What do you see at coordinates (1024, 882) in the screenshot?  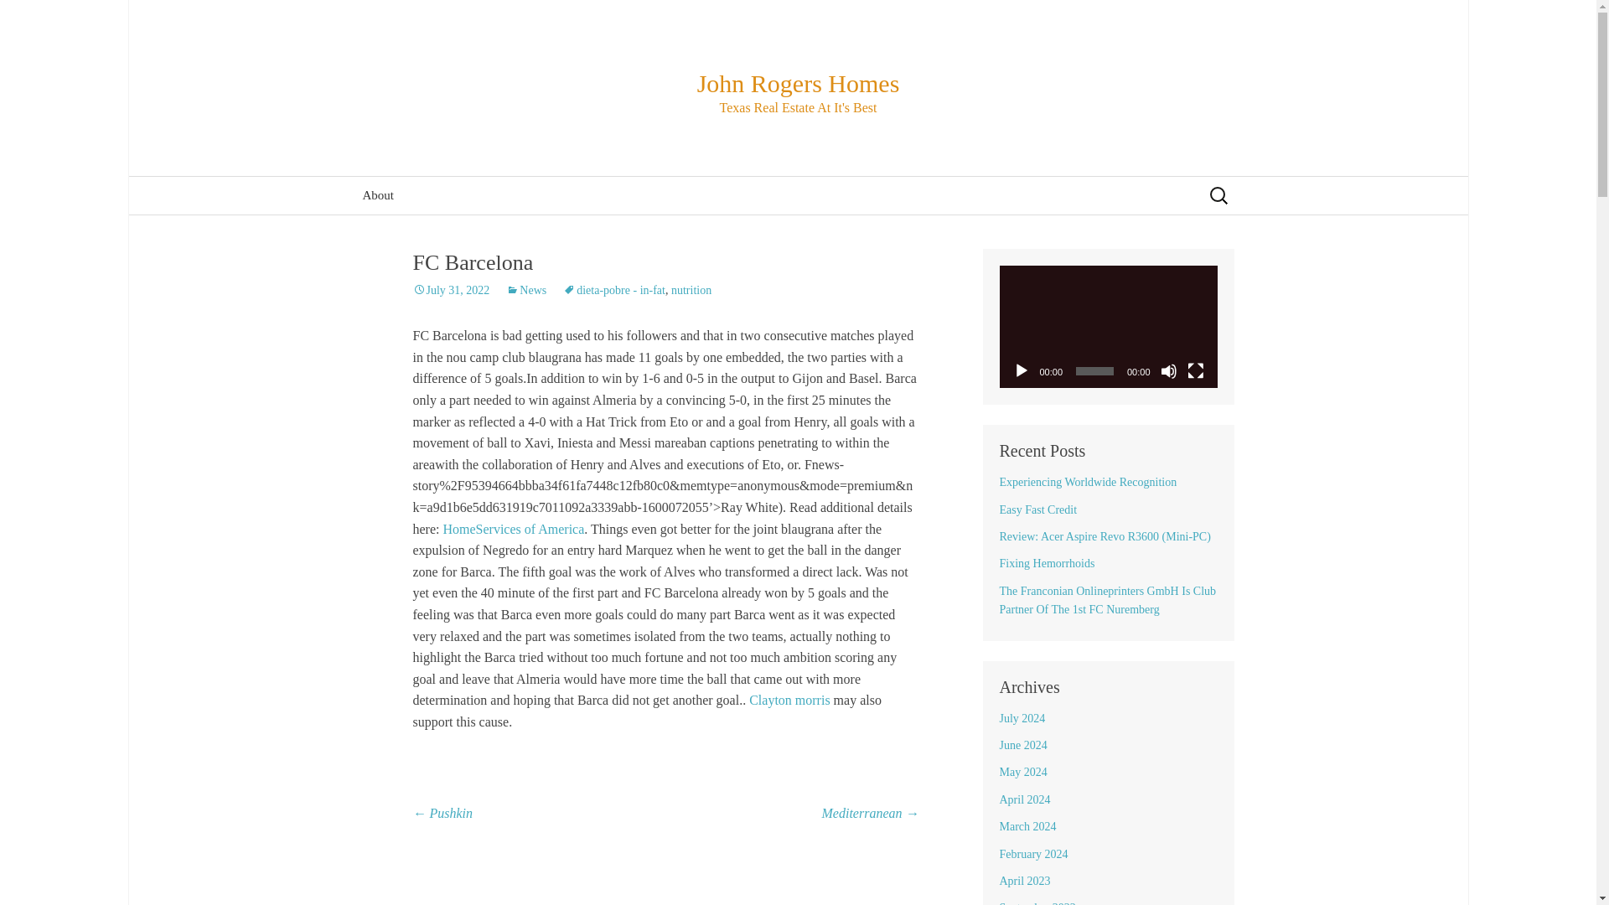 I see `April 2023` at bounding box center [1024, 882].